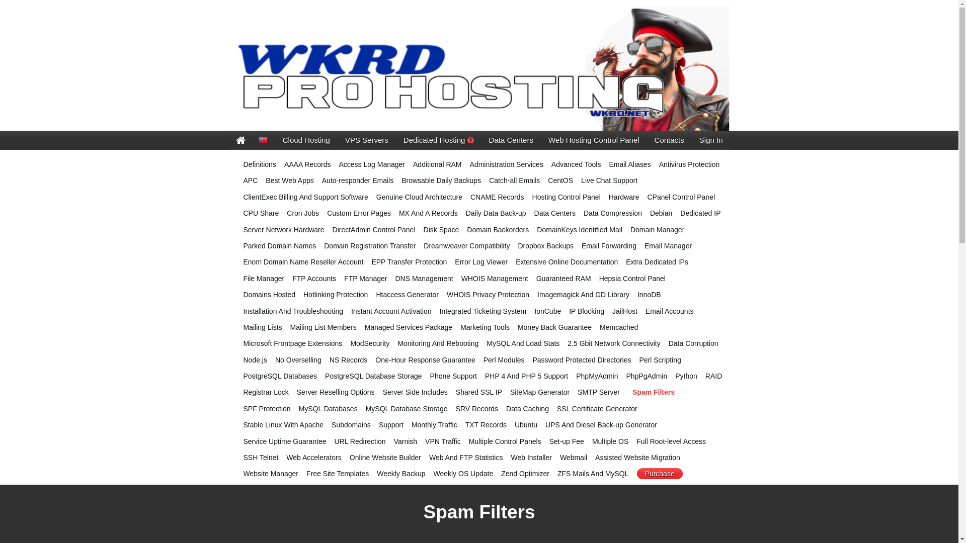 The width and height of the screenshot is (966, 543). Describe the element at coordinates (613, 213) in the screenshot. I see `Data Compression` at that location.